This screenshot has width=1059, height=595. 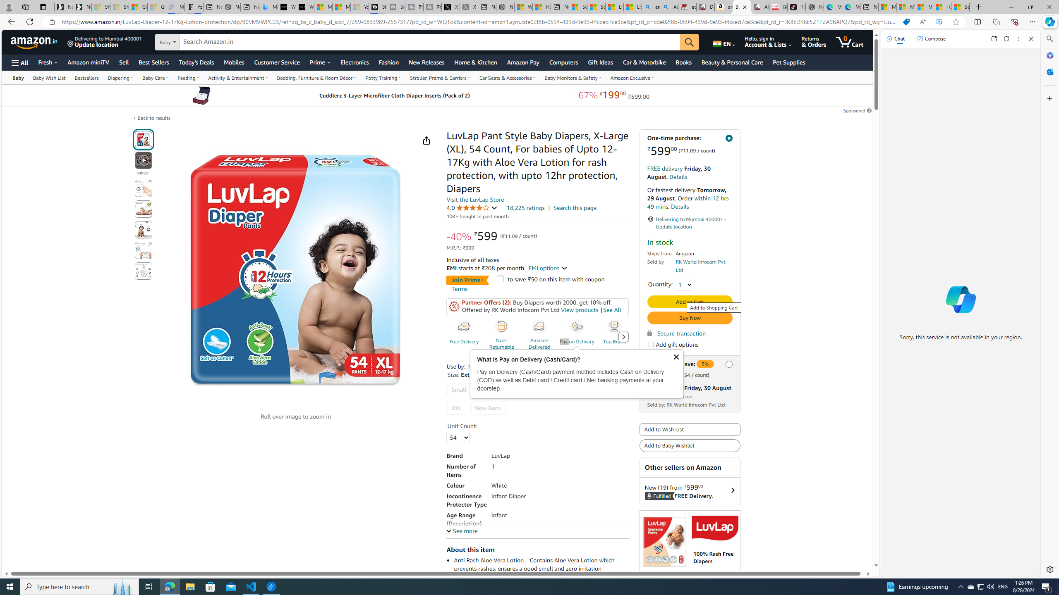 I want to click on X, so click(x=451, y=7).